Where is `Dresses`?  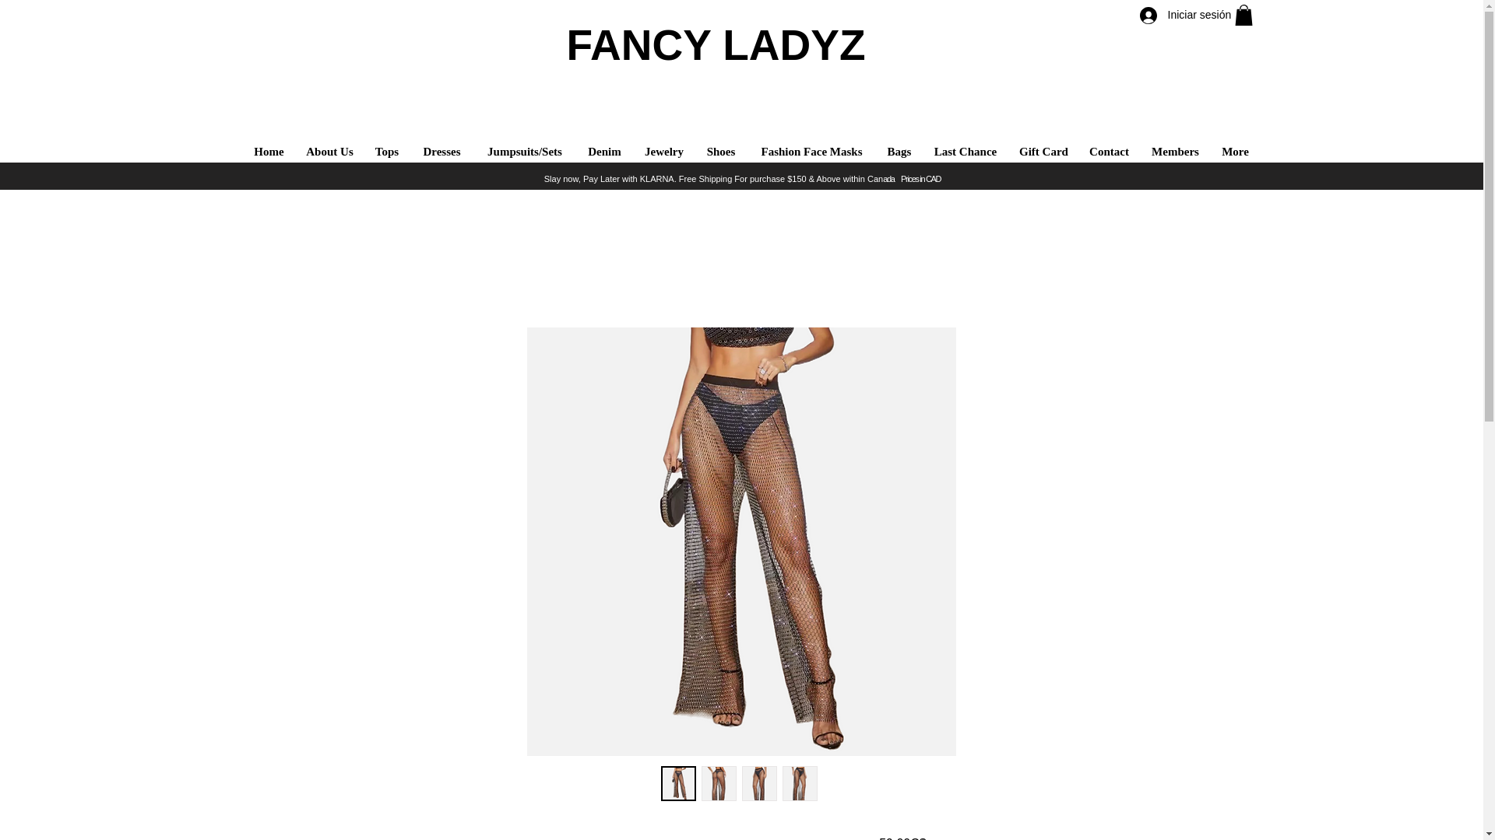
Dresses is located at coordinates (441, 152).